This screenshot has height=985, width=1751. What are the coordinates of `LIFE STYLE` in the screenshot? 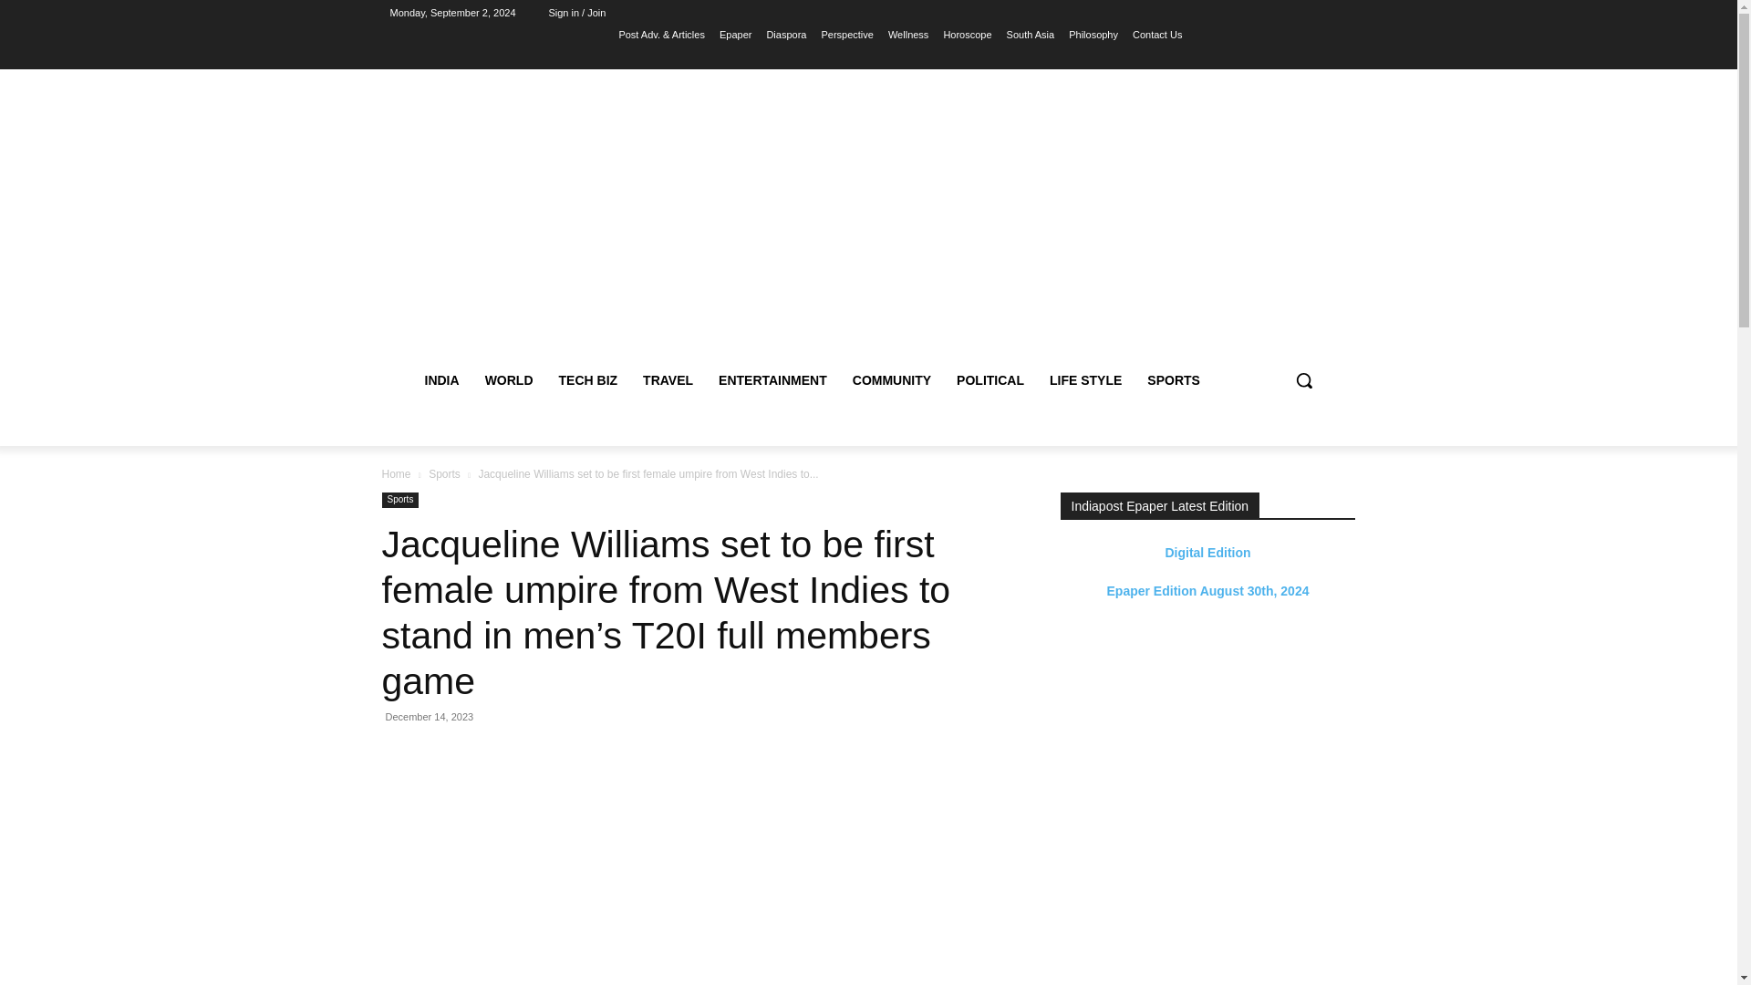 It's located at (1085, 379).